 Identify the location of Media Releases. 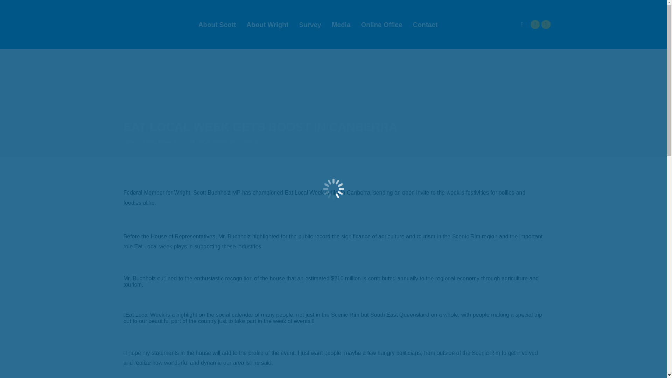
(161, 142).